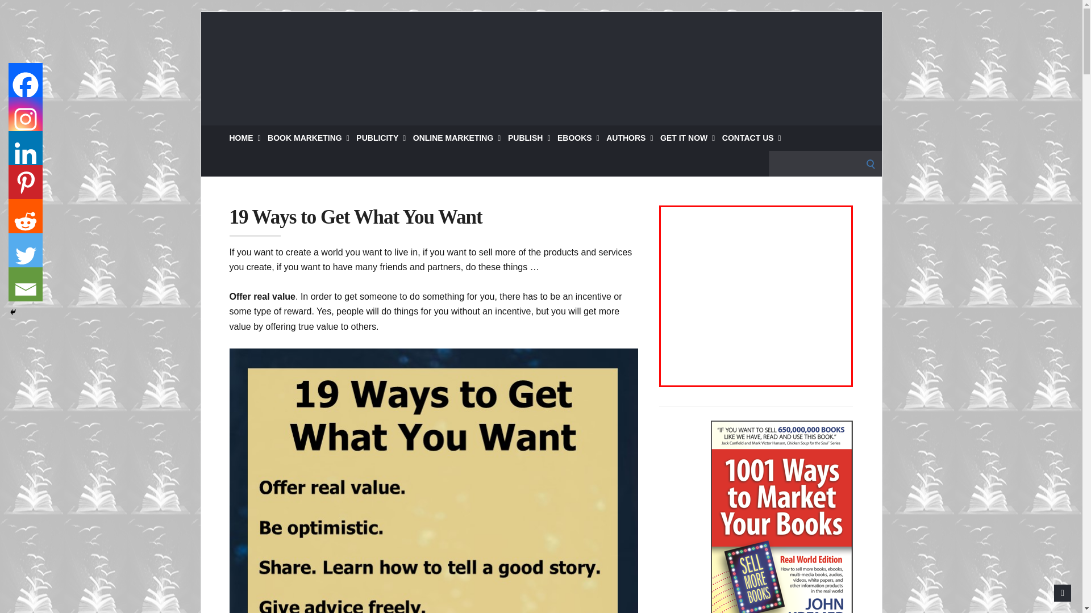 This screenshot has height=613, width=1091. Describe the element at coordinates (244, 138) in the screenshot. I see `HOME` at that location.